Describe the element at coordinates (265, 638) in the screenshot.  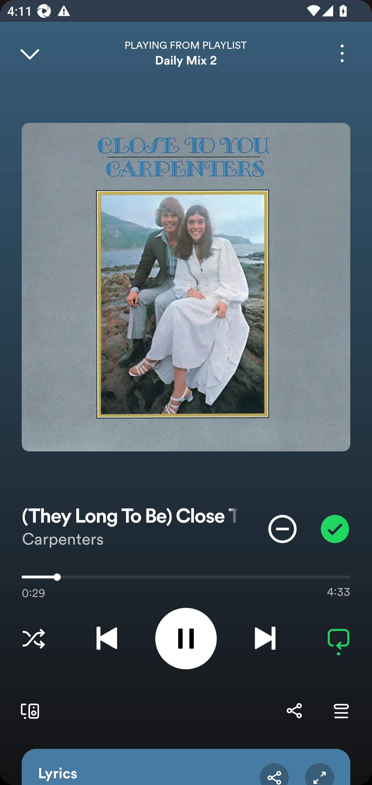
I see `Next` at that location.